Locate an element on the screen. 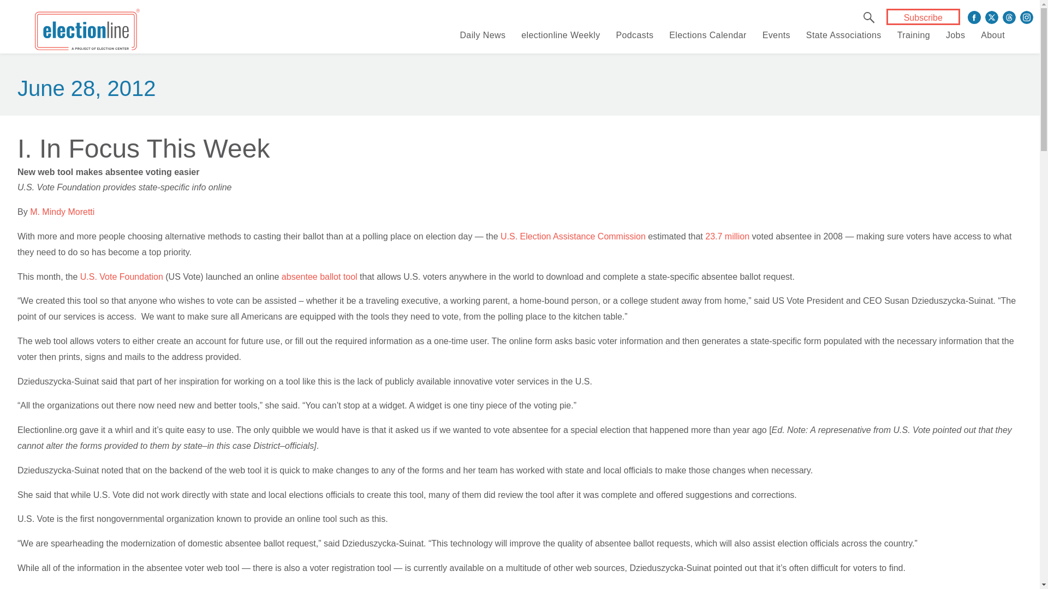 This screenshot has height=589, width=1048. Daily News is located at coordinates (483, 35).